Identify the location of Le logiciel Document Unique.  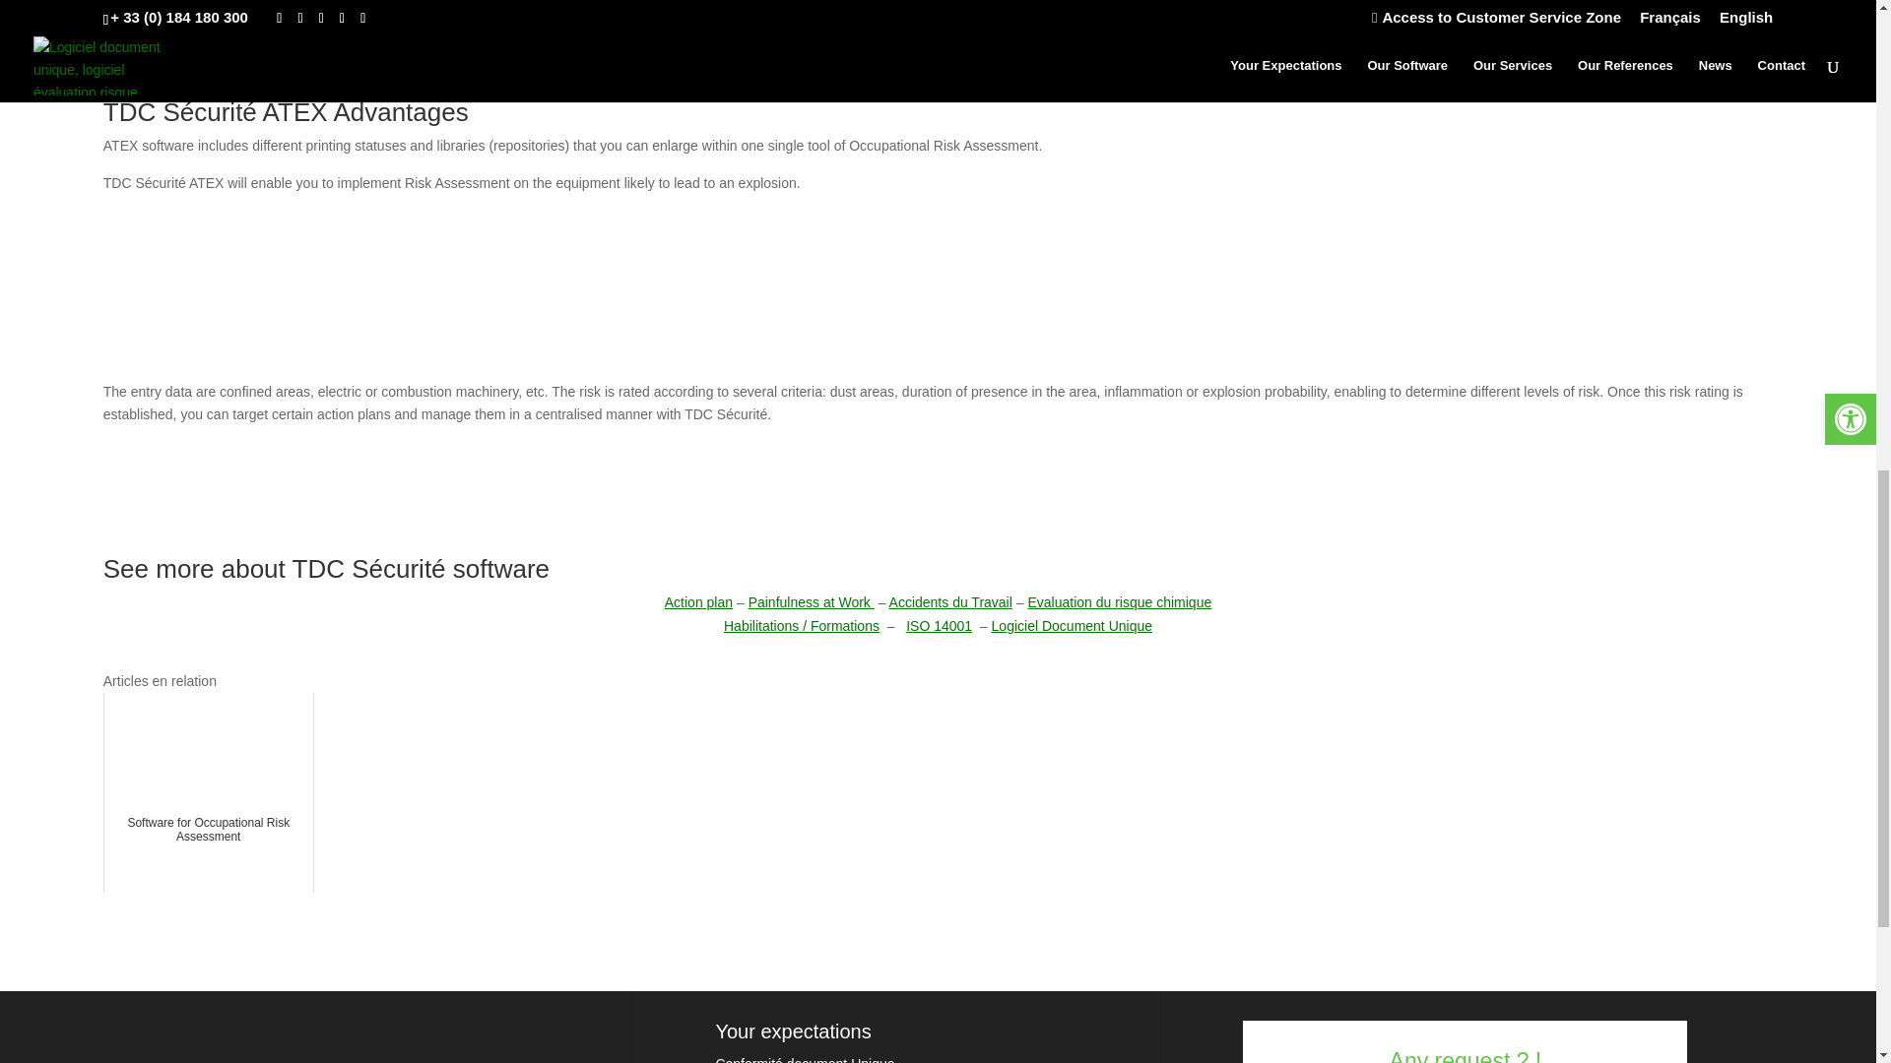
(1072, 625).